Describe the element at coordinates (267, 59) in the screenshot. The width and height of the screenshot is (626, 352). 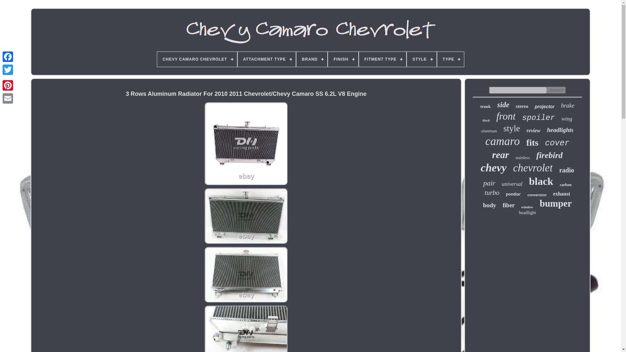
I see `ATTACHMENT TYPE` at that location.